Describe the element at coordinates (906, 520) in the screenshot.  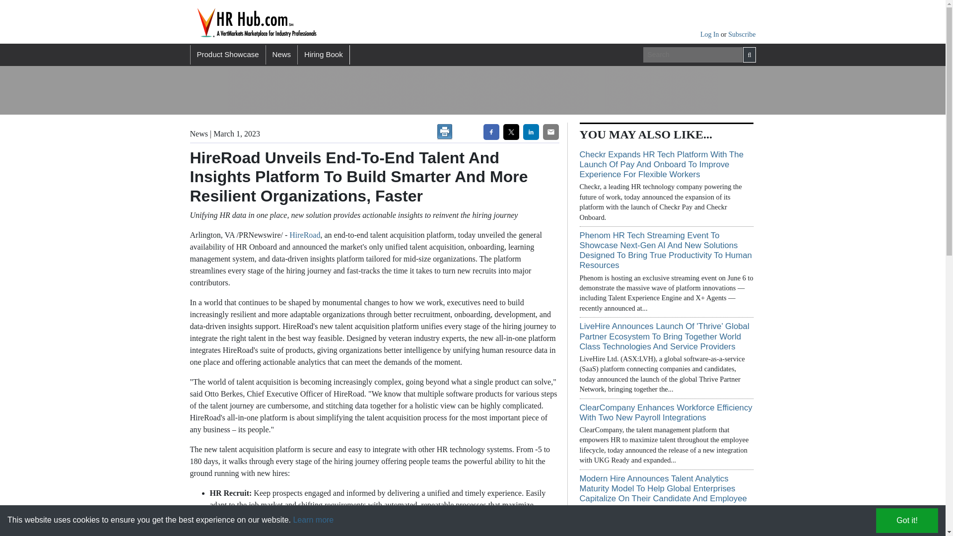
I see `Got it!` at that location.